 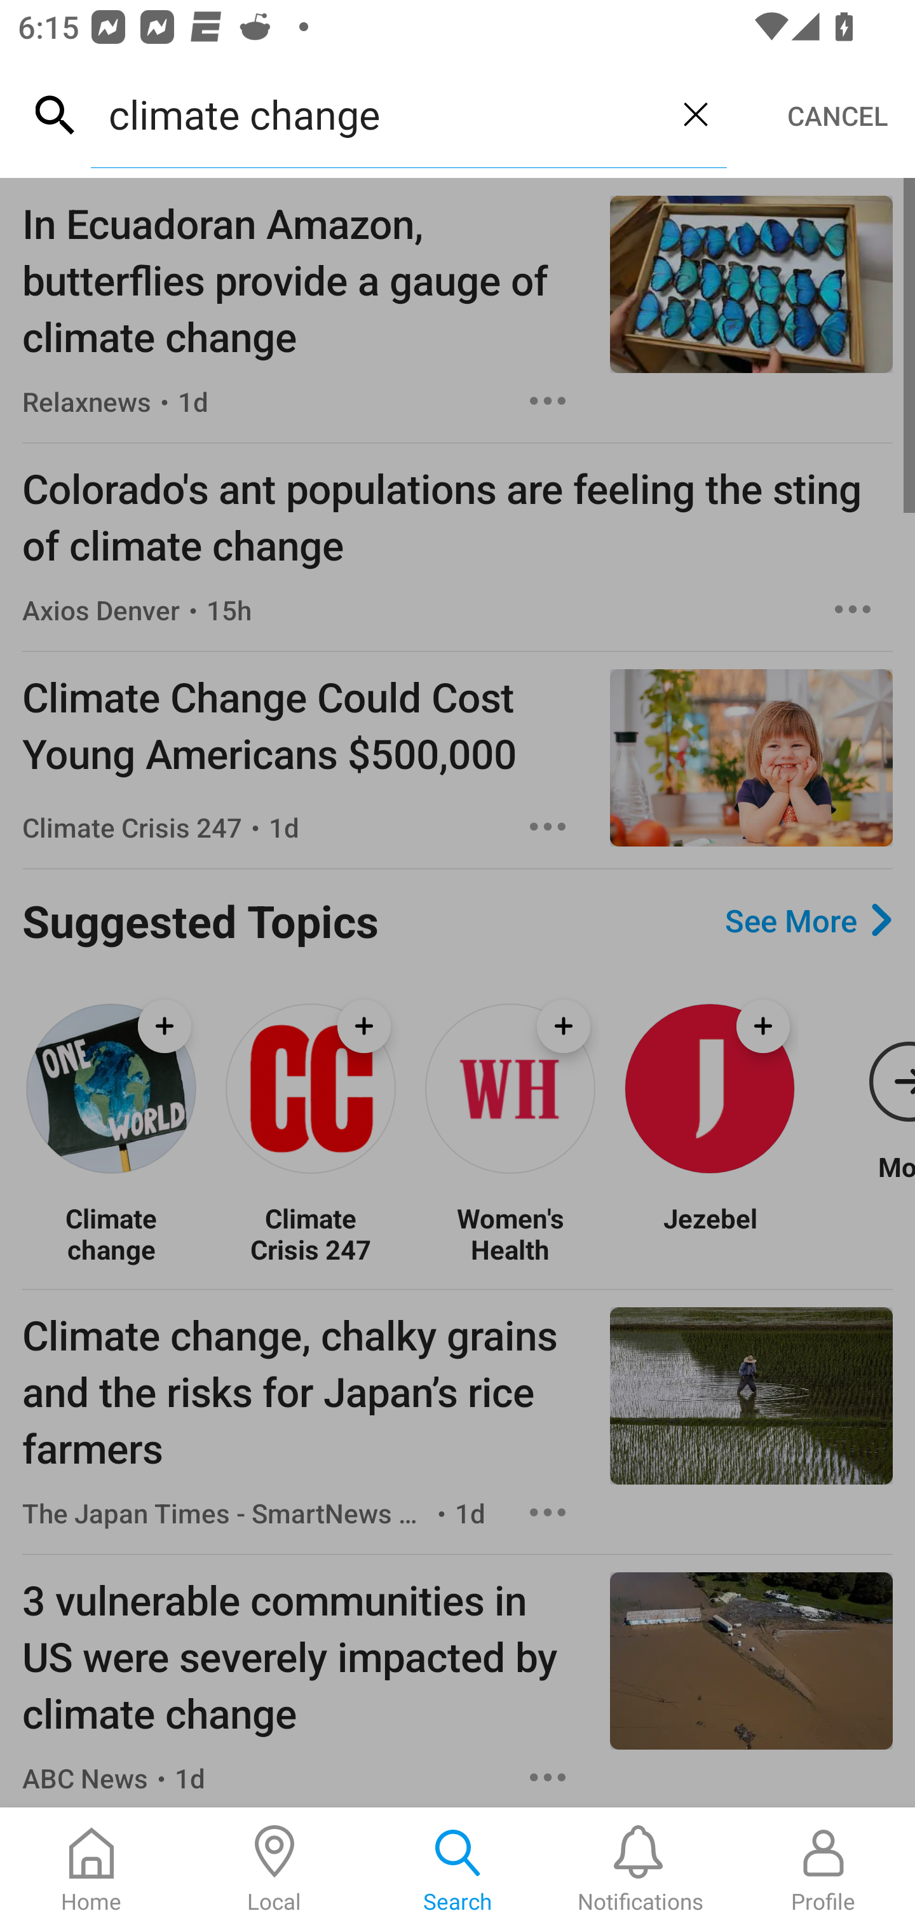 What do you see at coordinates (837, 116) in the screenshot?
I see `CANCEL` at bounding box center [837, 116].